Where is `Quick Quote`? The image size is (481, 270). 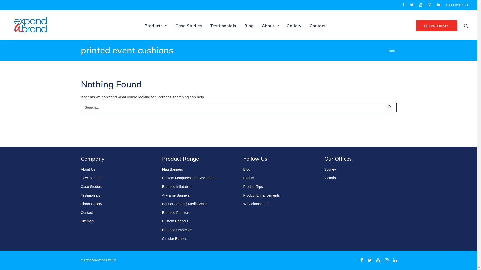
Quick Quote is located at coordinates (437, 26).